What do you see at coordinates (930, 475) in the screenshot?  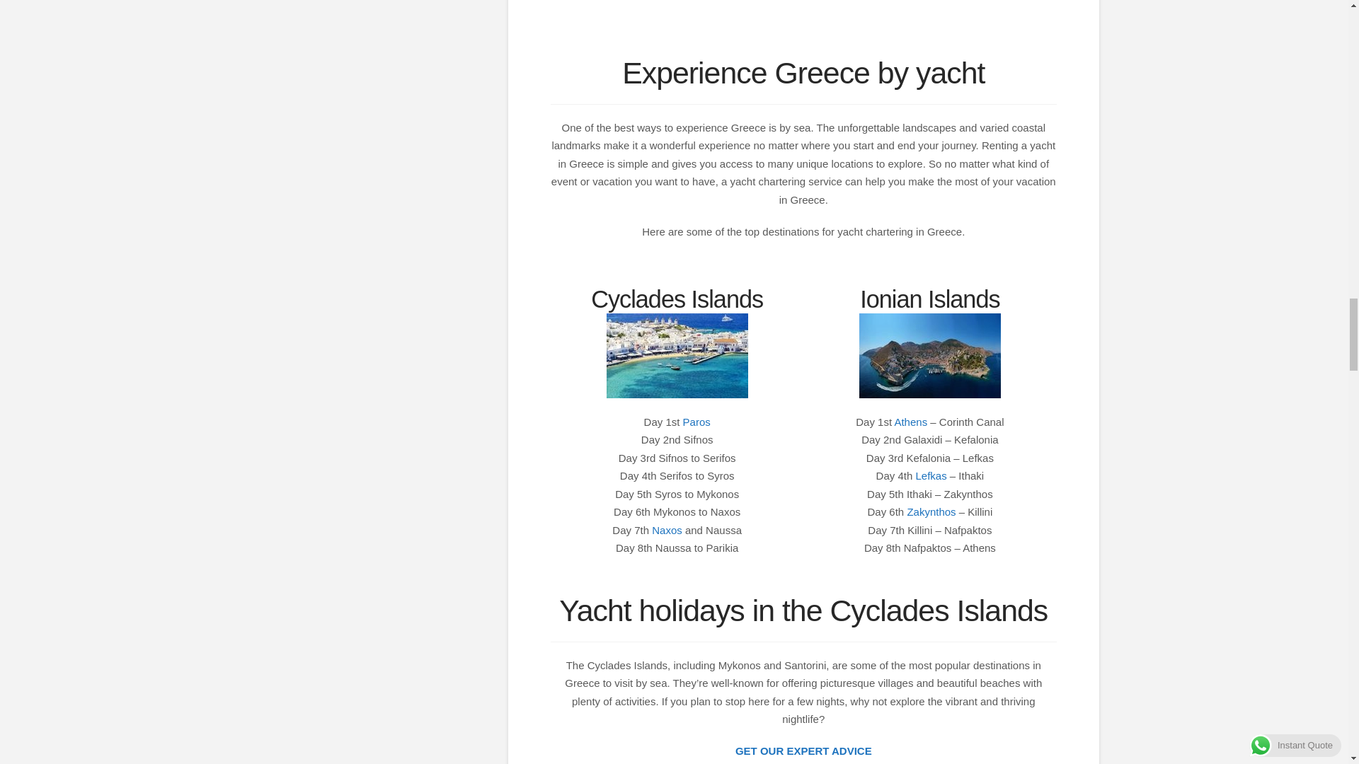 I see `Lefkas` at bounding box center [930, 475].